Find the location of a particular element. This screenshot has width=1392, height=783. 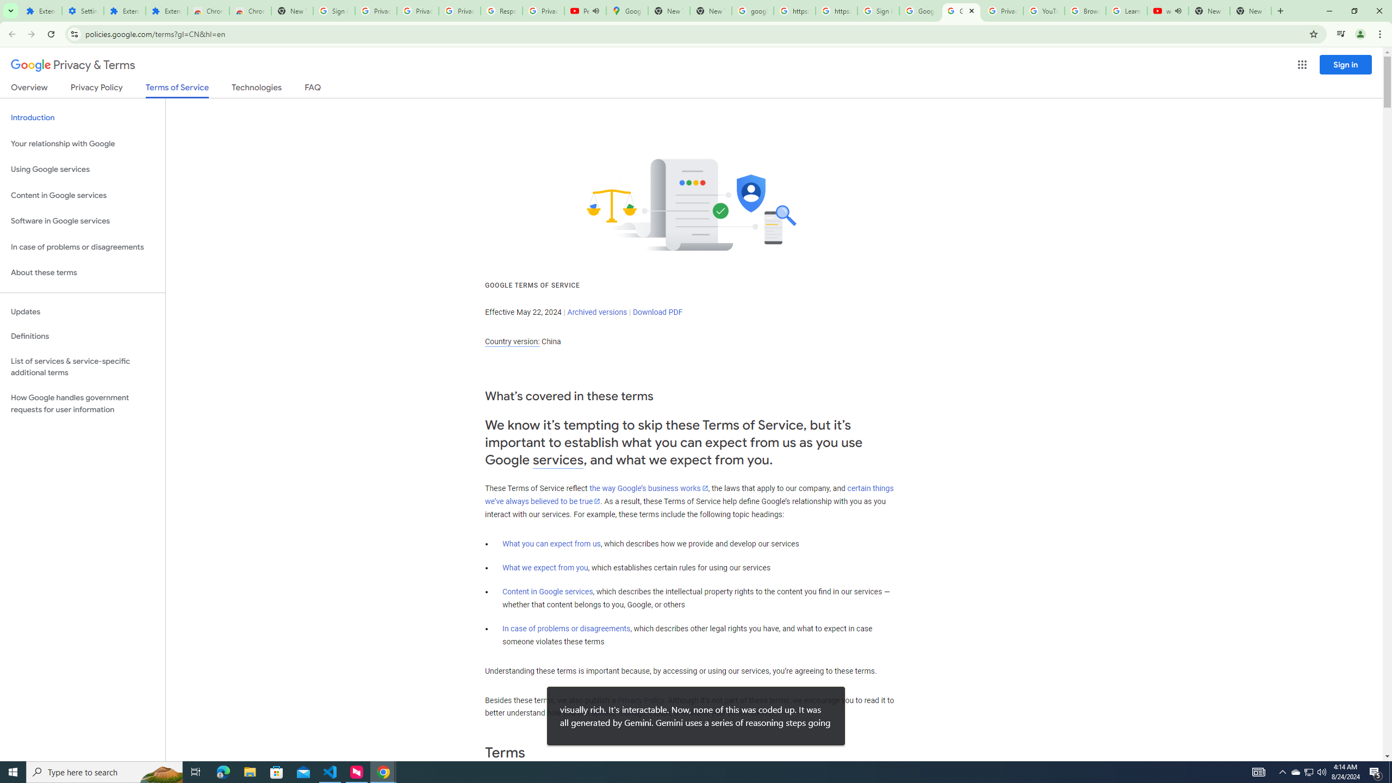

About these terms is located at coordinates (83, 273).